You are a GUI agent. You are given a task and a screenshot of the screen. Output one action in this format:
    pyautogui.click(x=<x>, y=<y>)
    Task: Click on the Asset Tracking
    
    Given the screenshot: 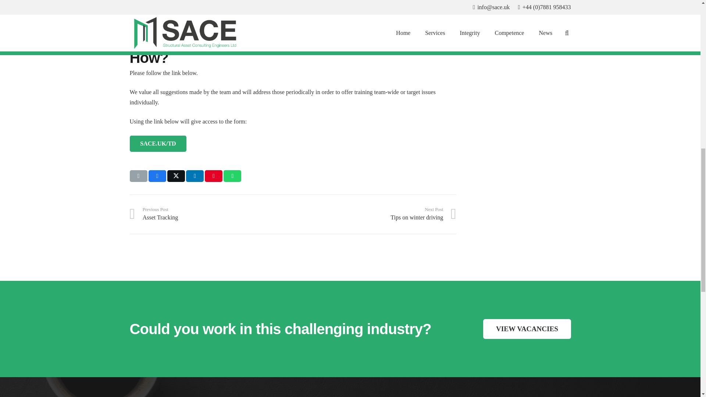 What is the action you would take?
    pyautogui.click(x=374, y=214)
    